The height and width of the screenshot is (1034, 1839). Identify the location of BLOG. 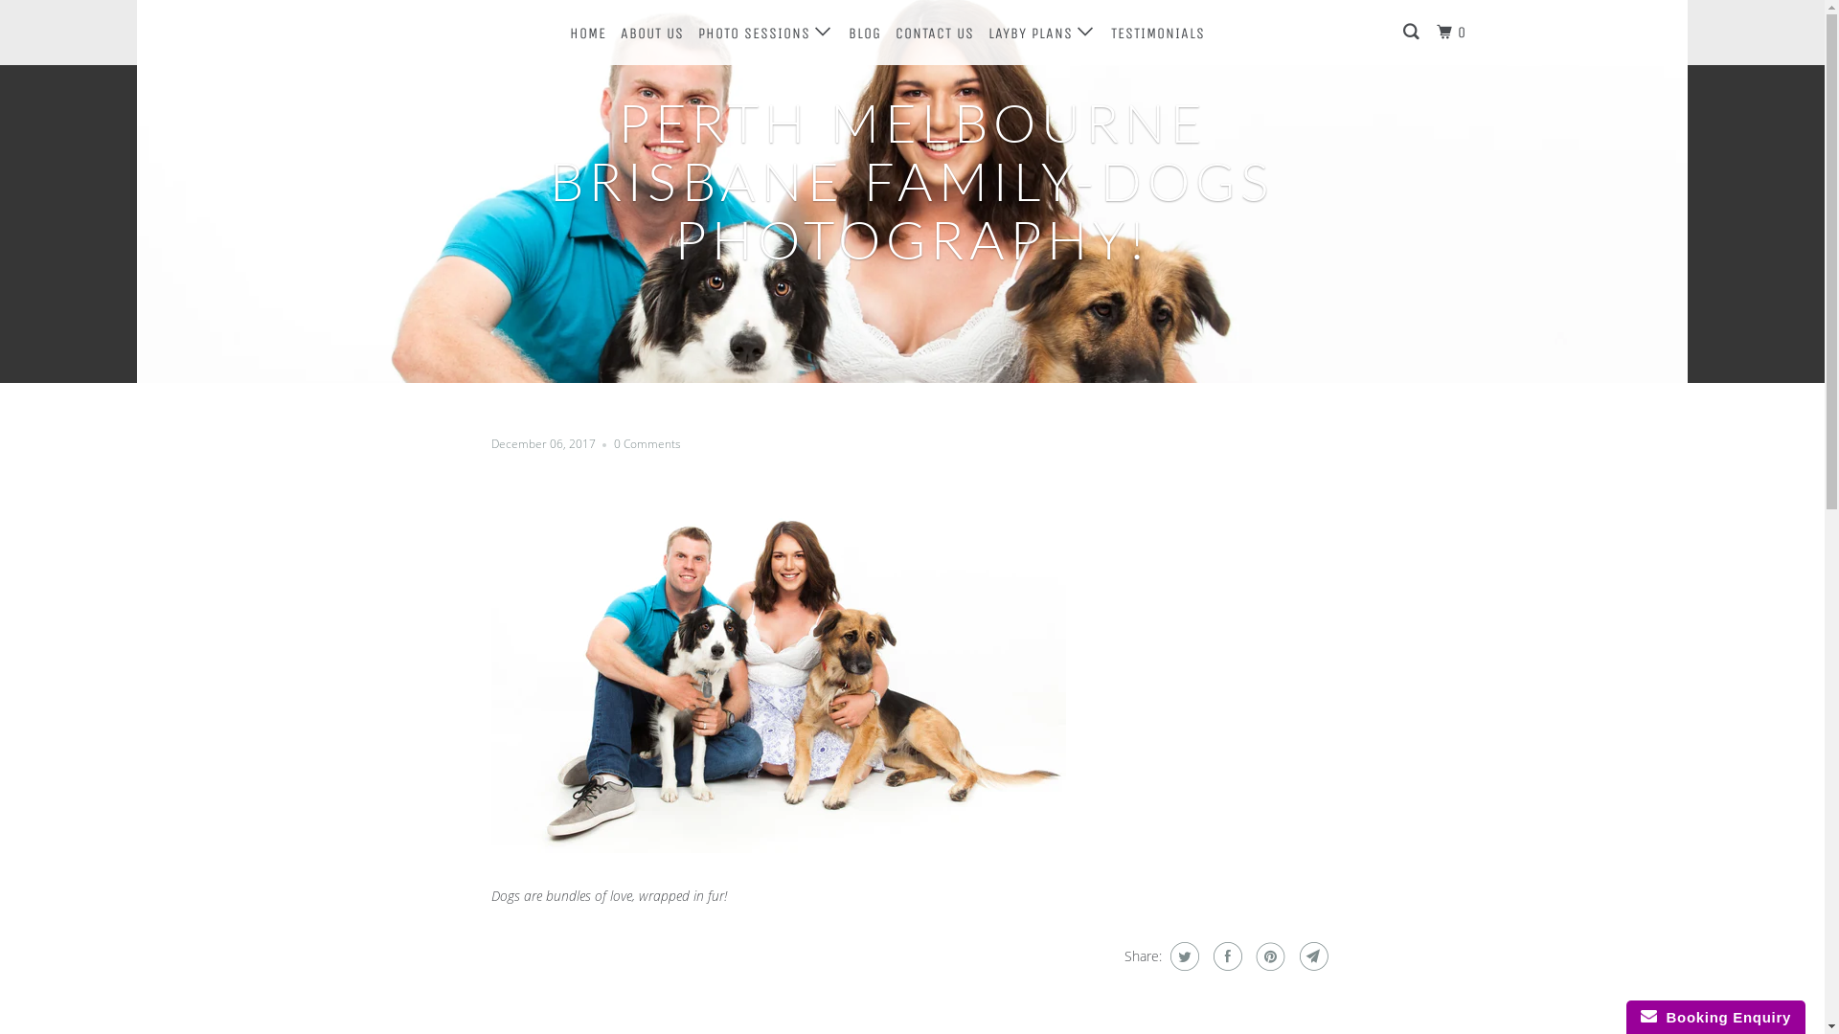
(865, 34).